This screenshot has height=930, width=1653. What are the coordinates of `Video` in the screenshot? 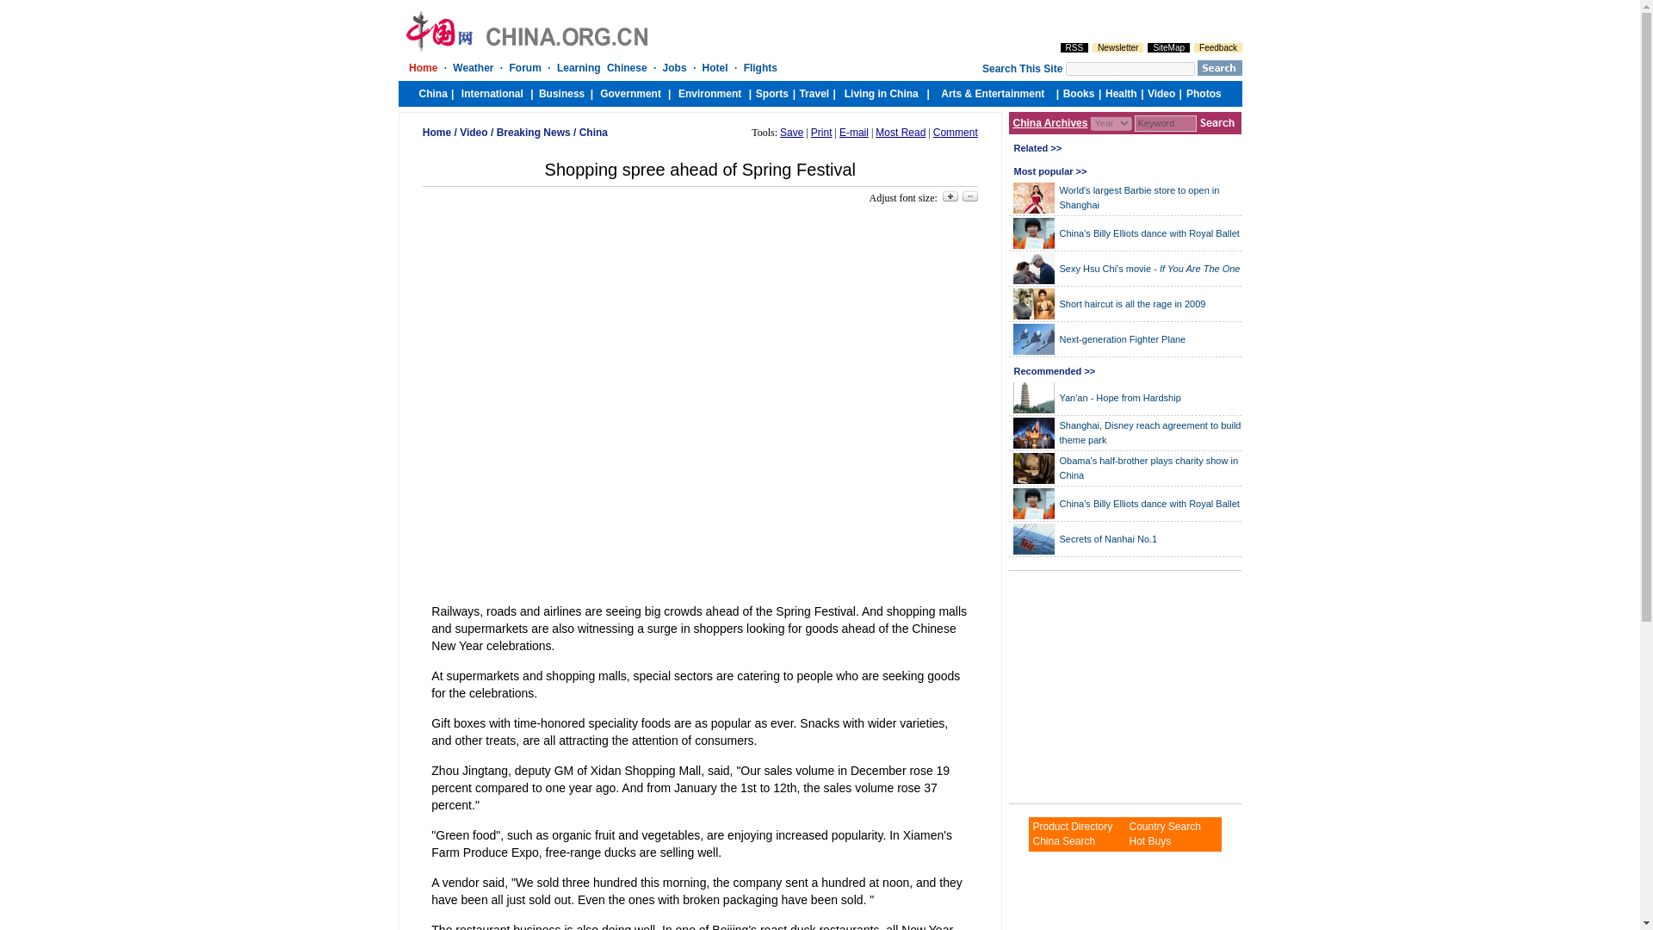 It's located at (474, 132).